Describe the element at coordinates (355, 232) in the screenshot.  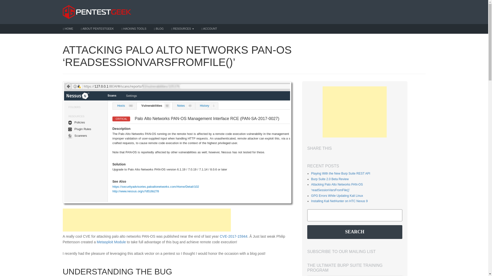
I see `Search` at that location.